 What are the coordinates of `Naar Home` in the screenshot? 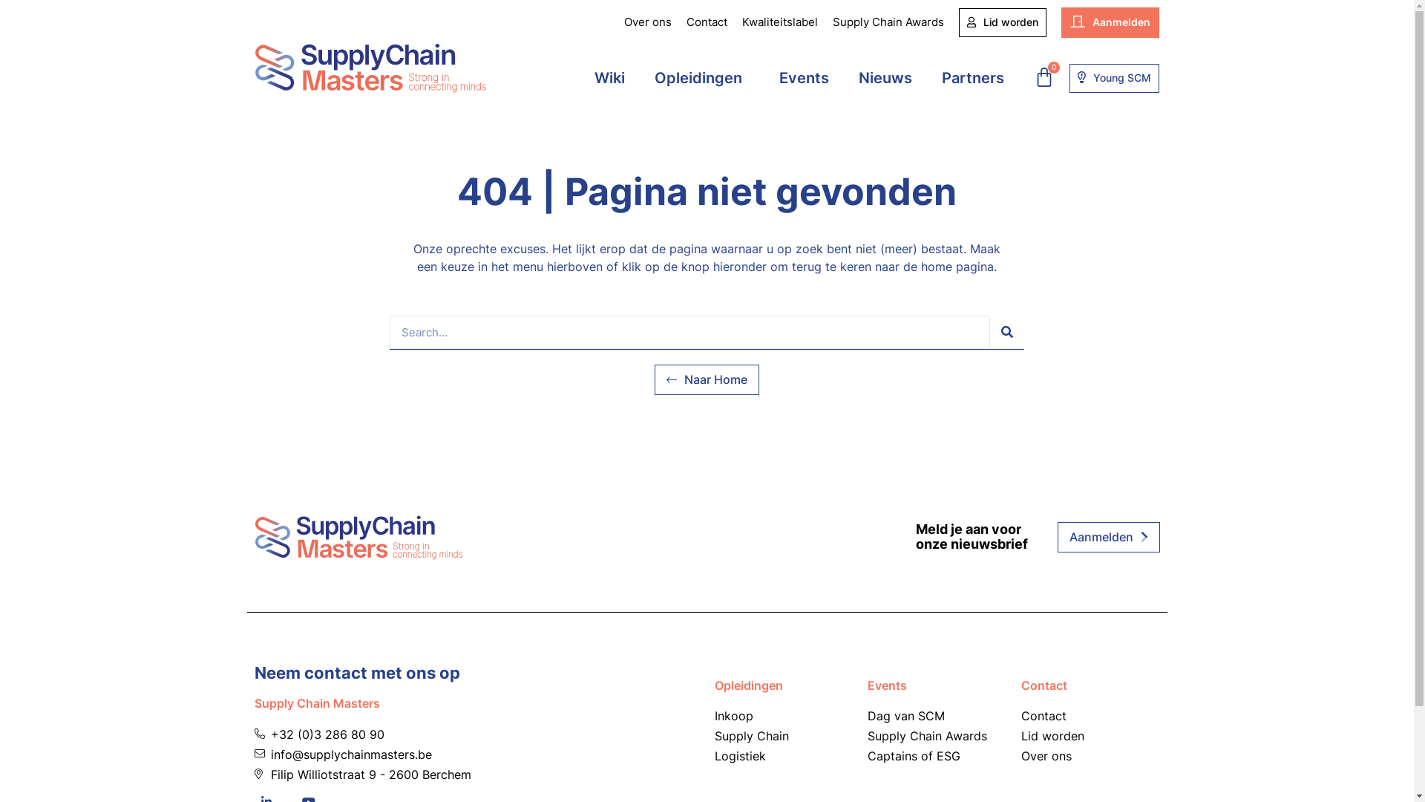 It's located at (707, 380).